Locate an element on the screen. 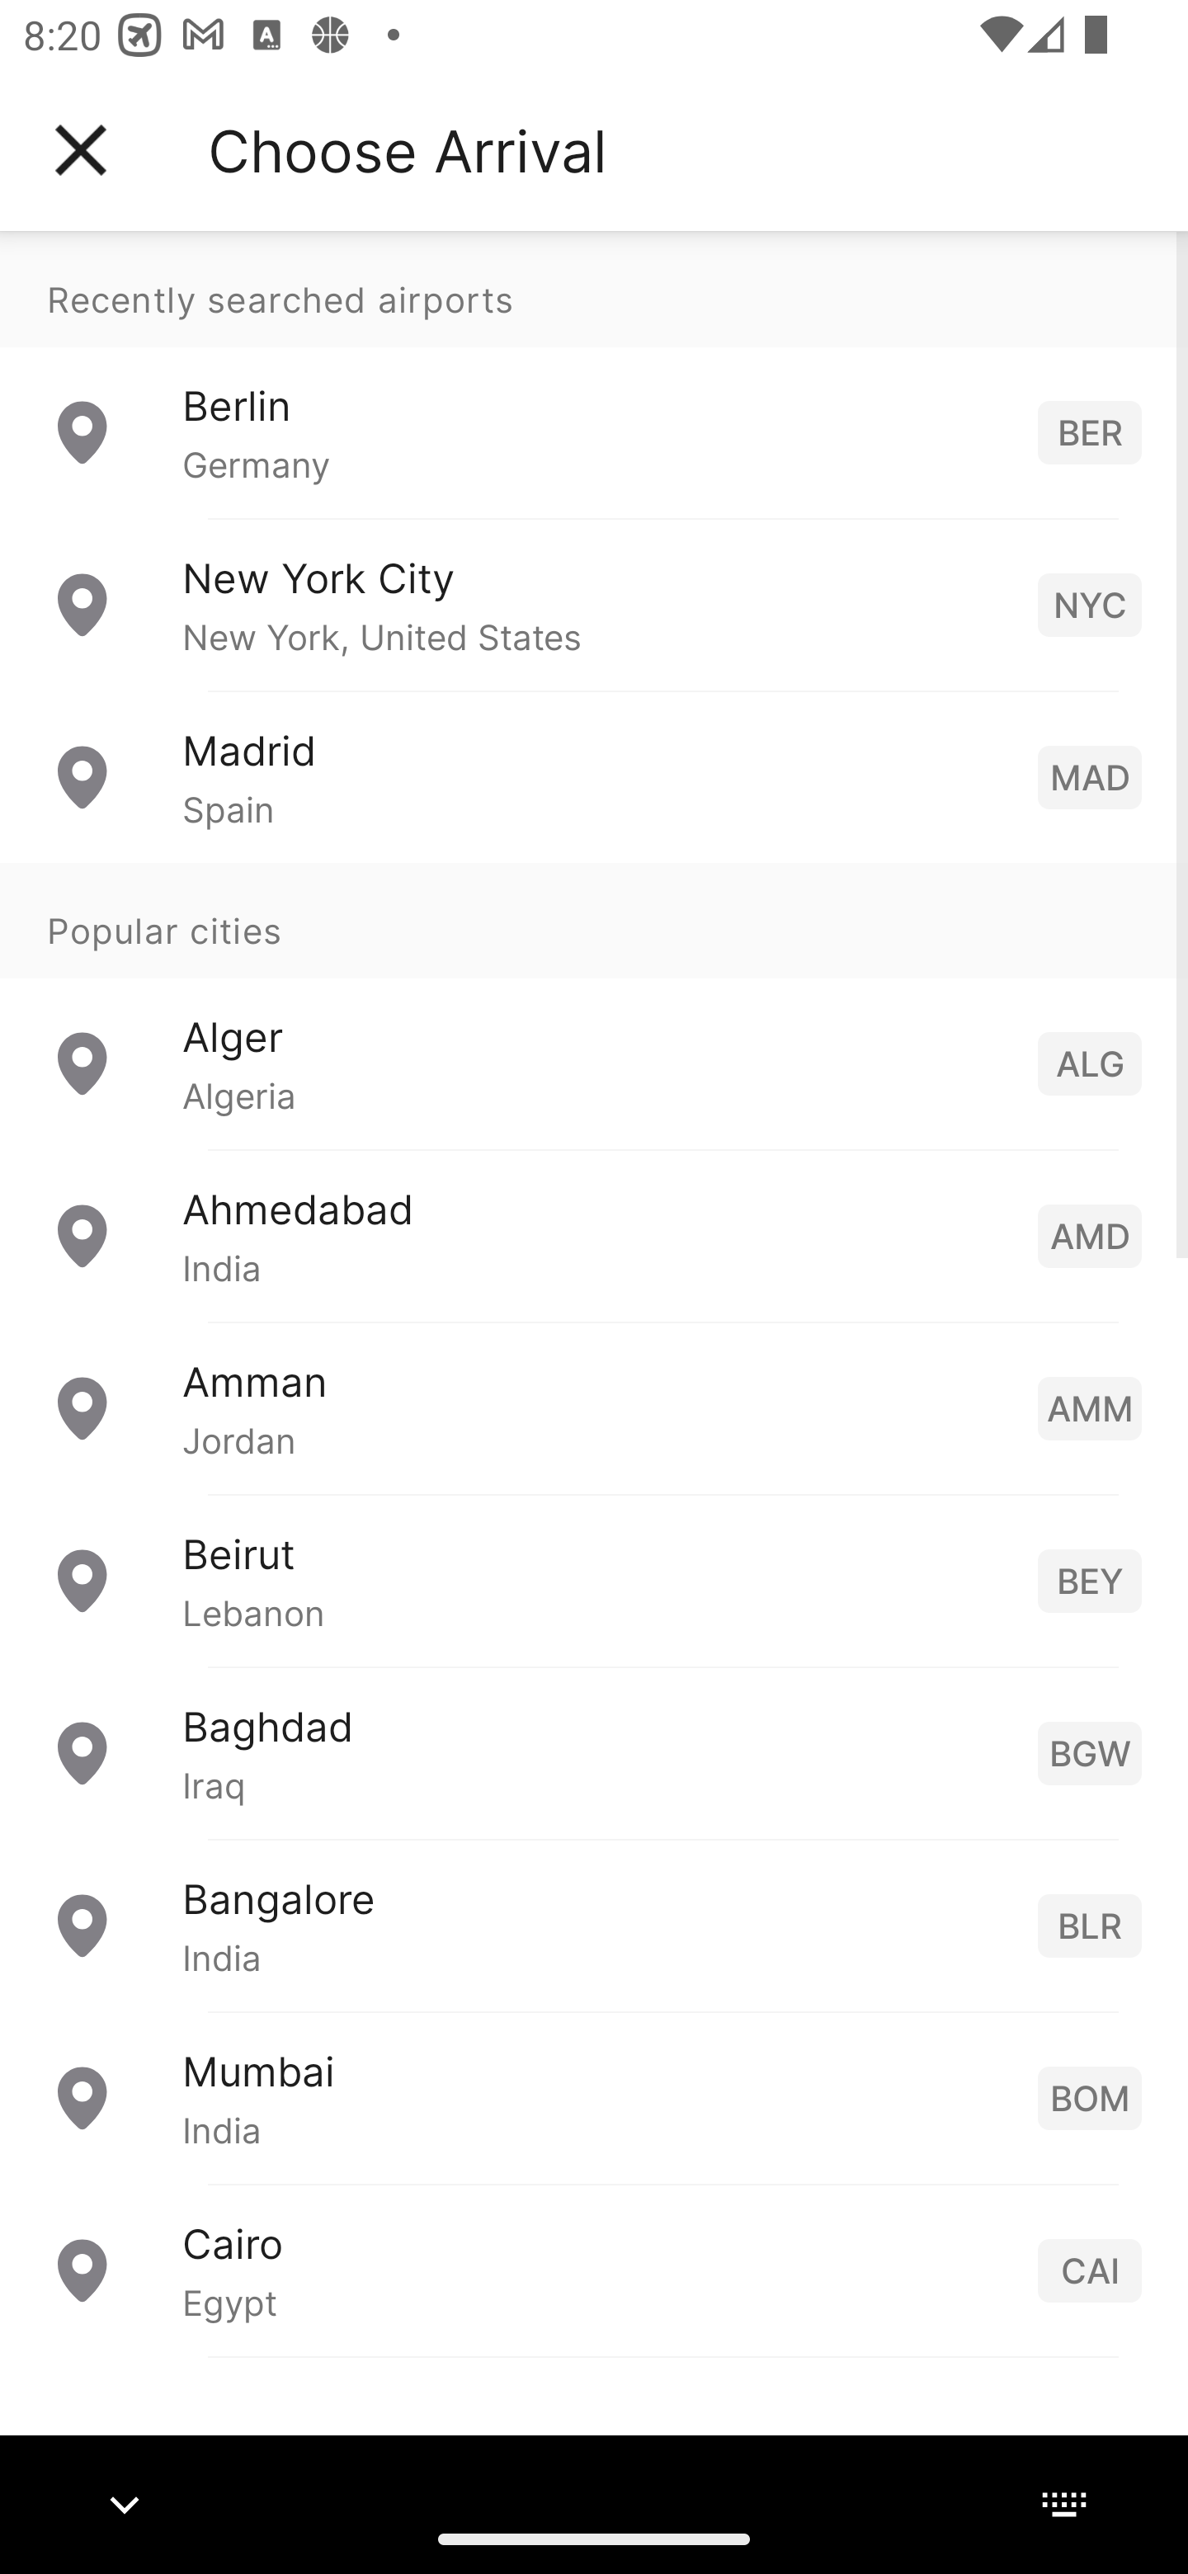 This screenshot has width=1188, height=2574. Mumbai India BOM is located at coordinates (594, 2095).